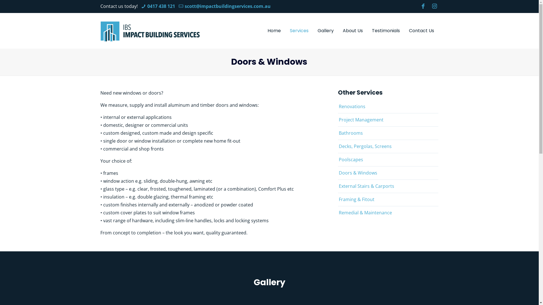 This screenshot has width=543, height=305. I want to click on Testimonials, so click(386, 31).